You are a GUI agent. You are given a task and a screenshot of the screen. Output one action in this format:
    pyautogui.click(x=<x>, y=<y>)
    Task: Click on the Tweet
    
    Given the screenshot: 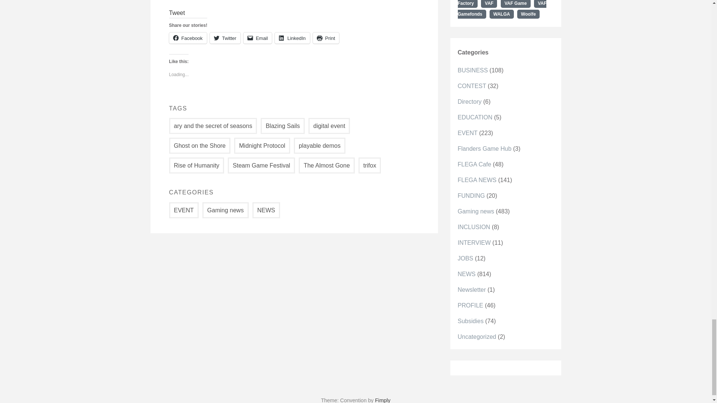 What is the action you would take?
    pyautogui.click(x=177, y=13)
    